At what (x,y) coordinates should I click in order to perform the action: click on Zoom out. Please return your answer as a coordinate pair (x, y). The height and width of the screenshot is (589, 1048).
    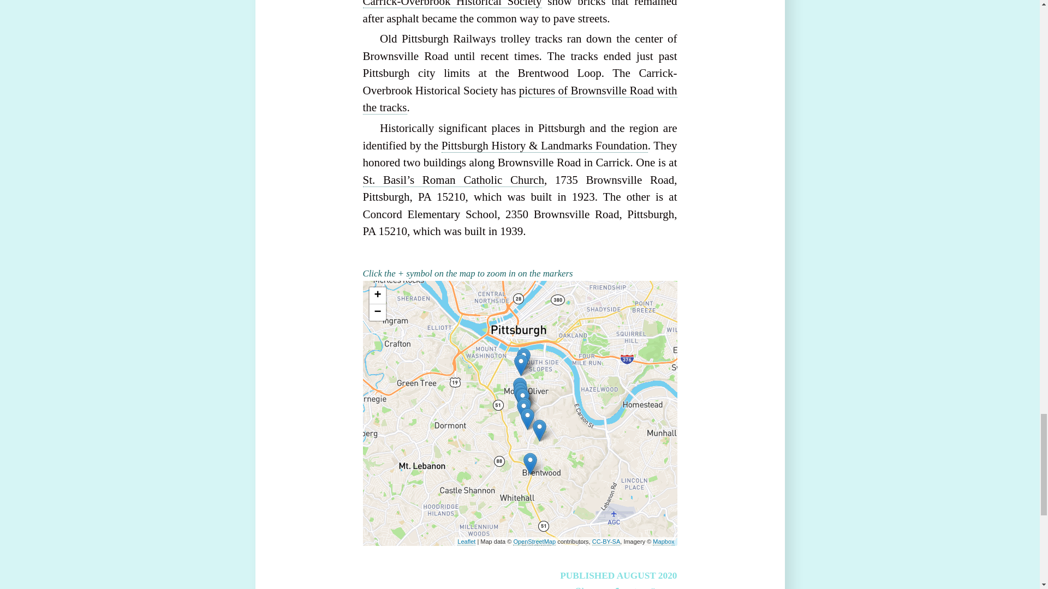
    Looking at the image, I should click on (377, 312).